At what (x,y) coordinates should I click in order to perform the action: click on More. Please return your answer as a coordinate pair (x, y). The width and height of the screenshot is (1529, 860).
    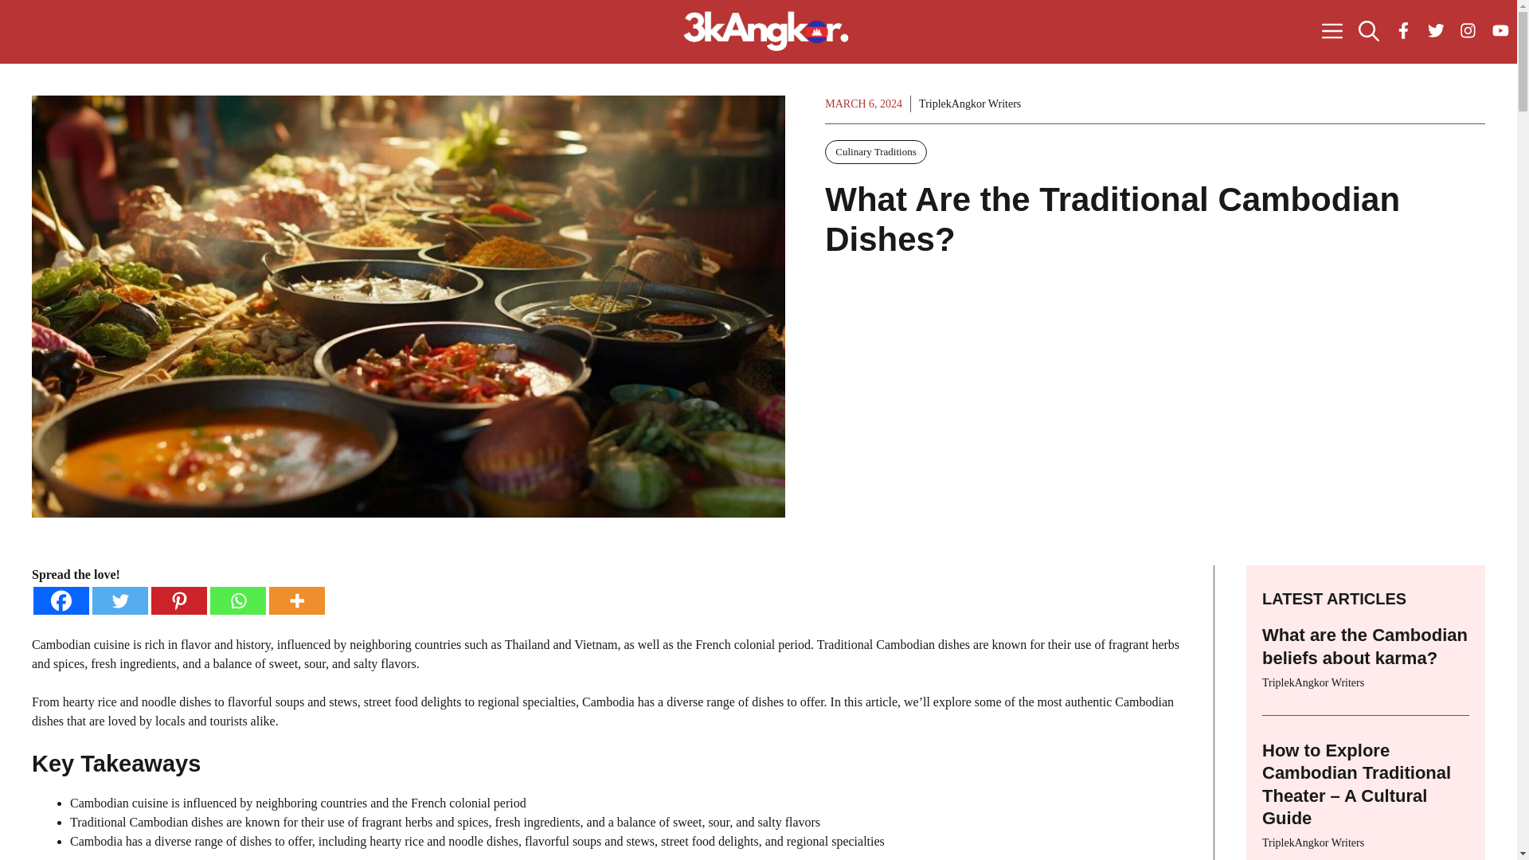
    Looking at the image, I should click on (296, 600).